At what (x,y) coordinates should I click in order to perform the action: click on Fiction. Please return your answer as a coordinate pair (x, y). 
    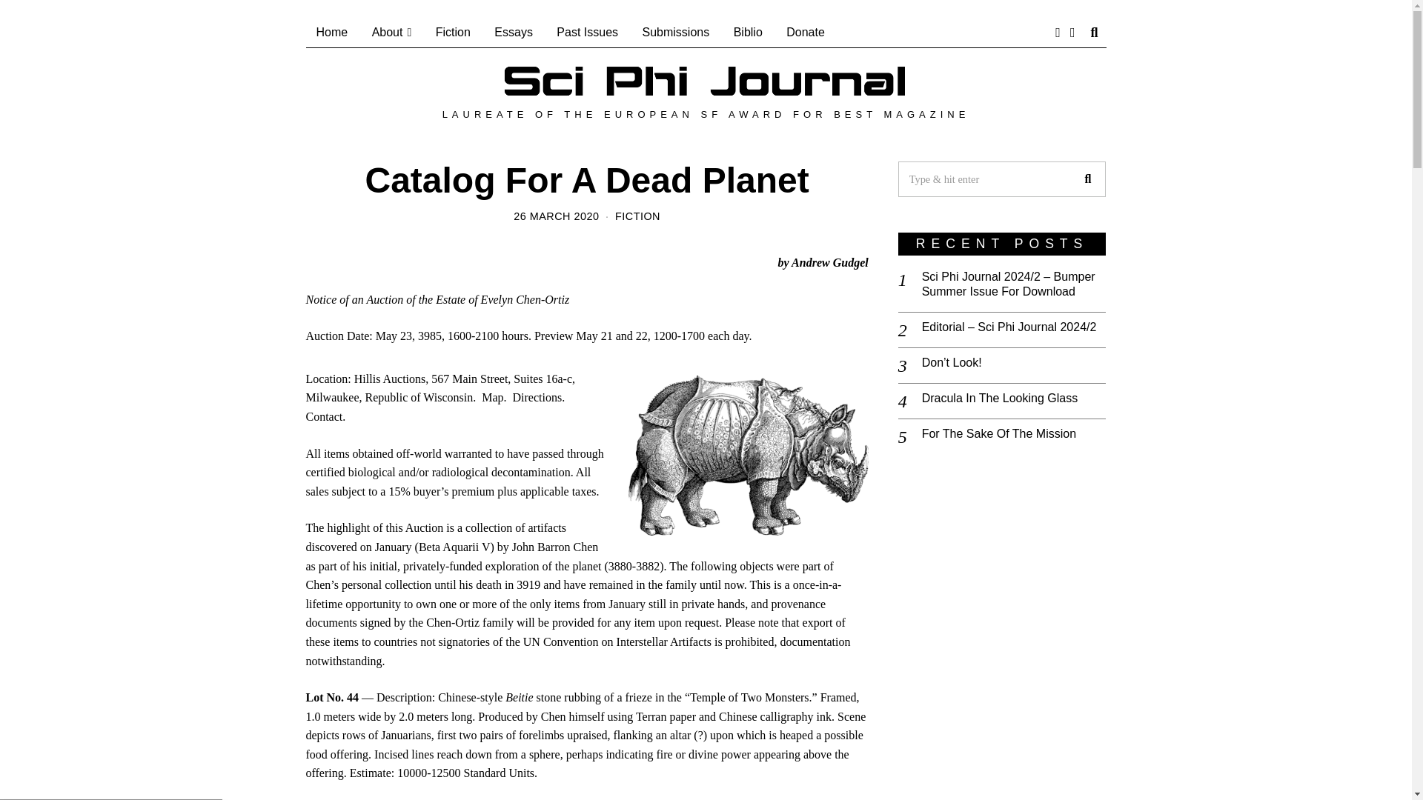
    Looking at the image, I should click on (453, 32).